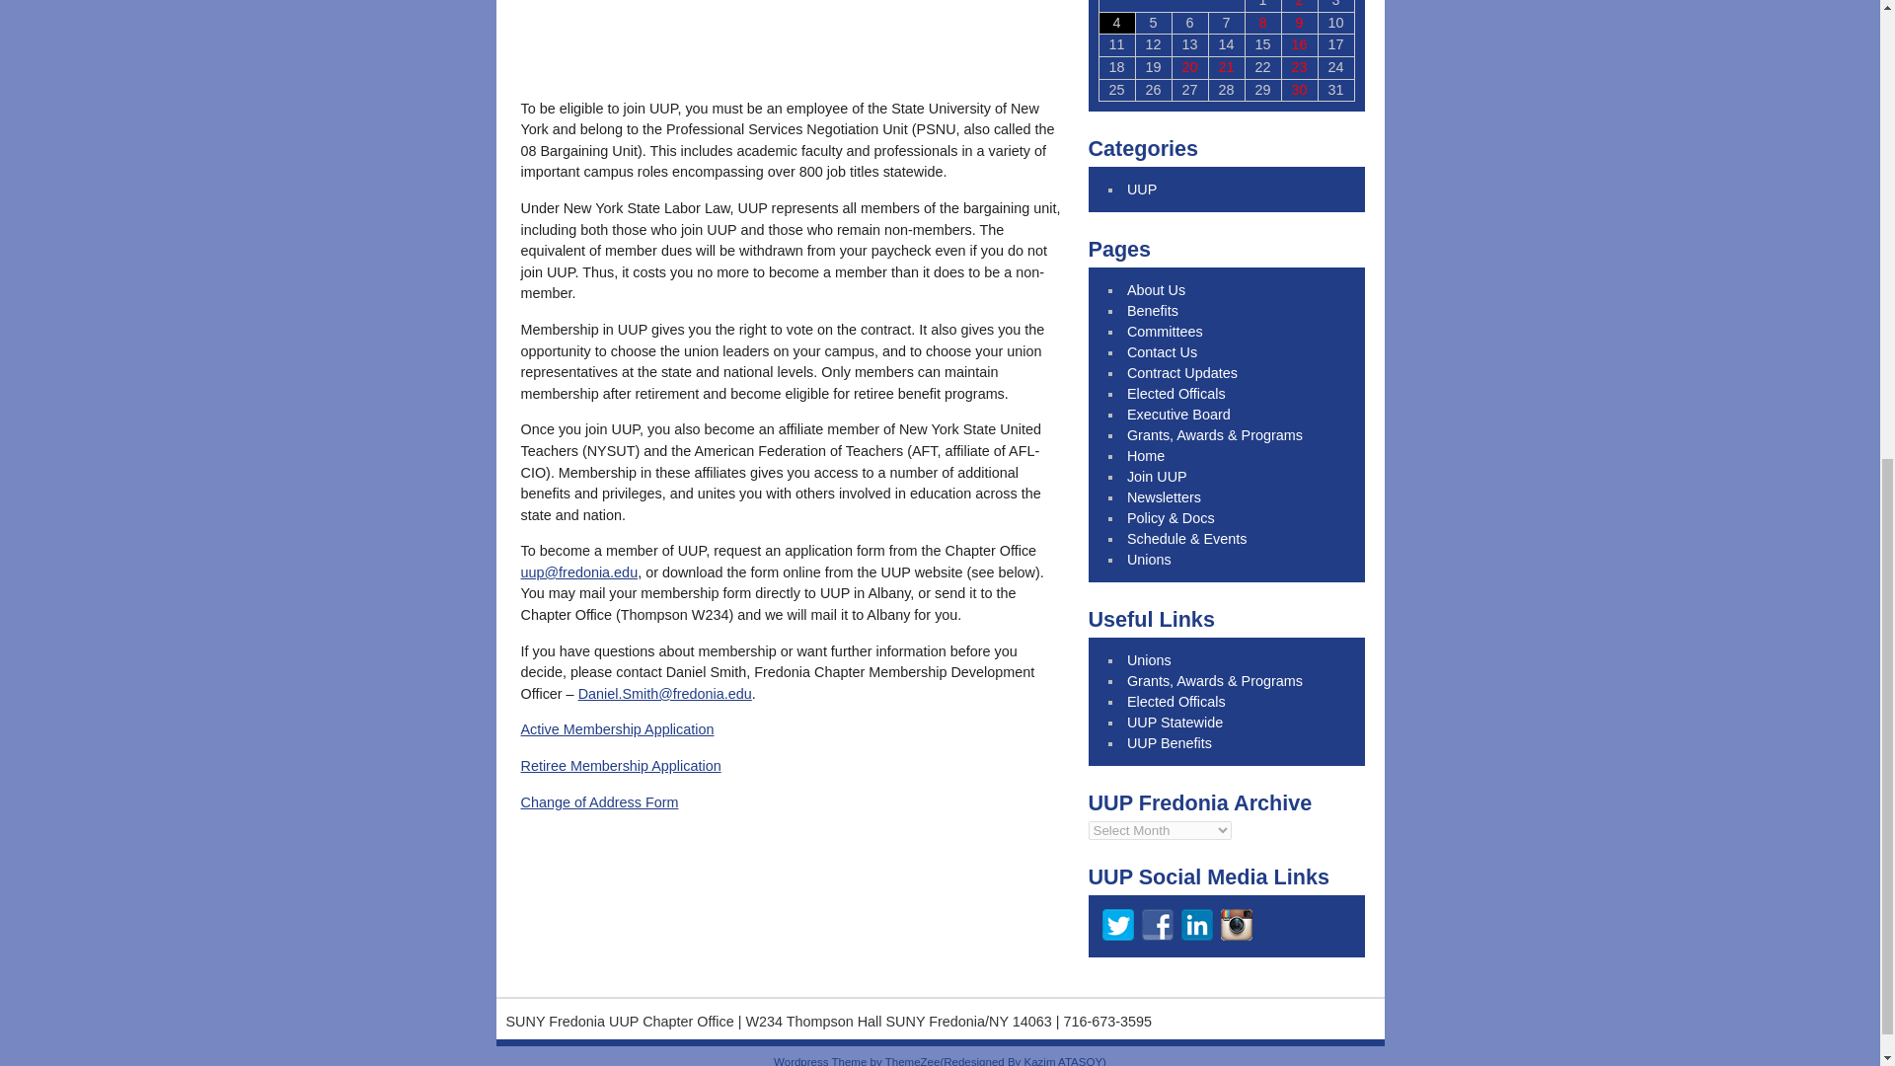 The height and width of the screenshot is (1066, 1895). I want to click on UUP, so click(1141, 189).